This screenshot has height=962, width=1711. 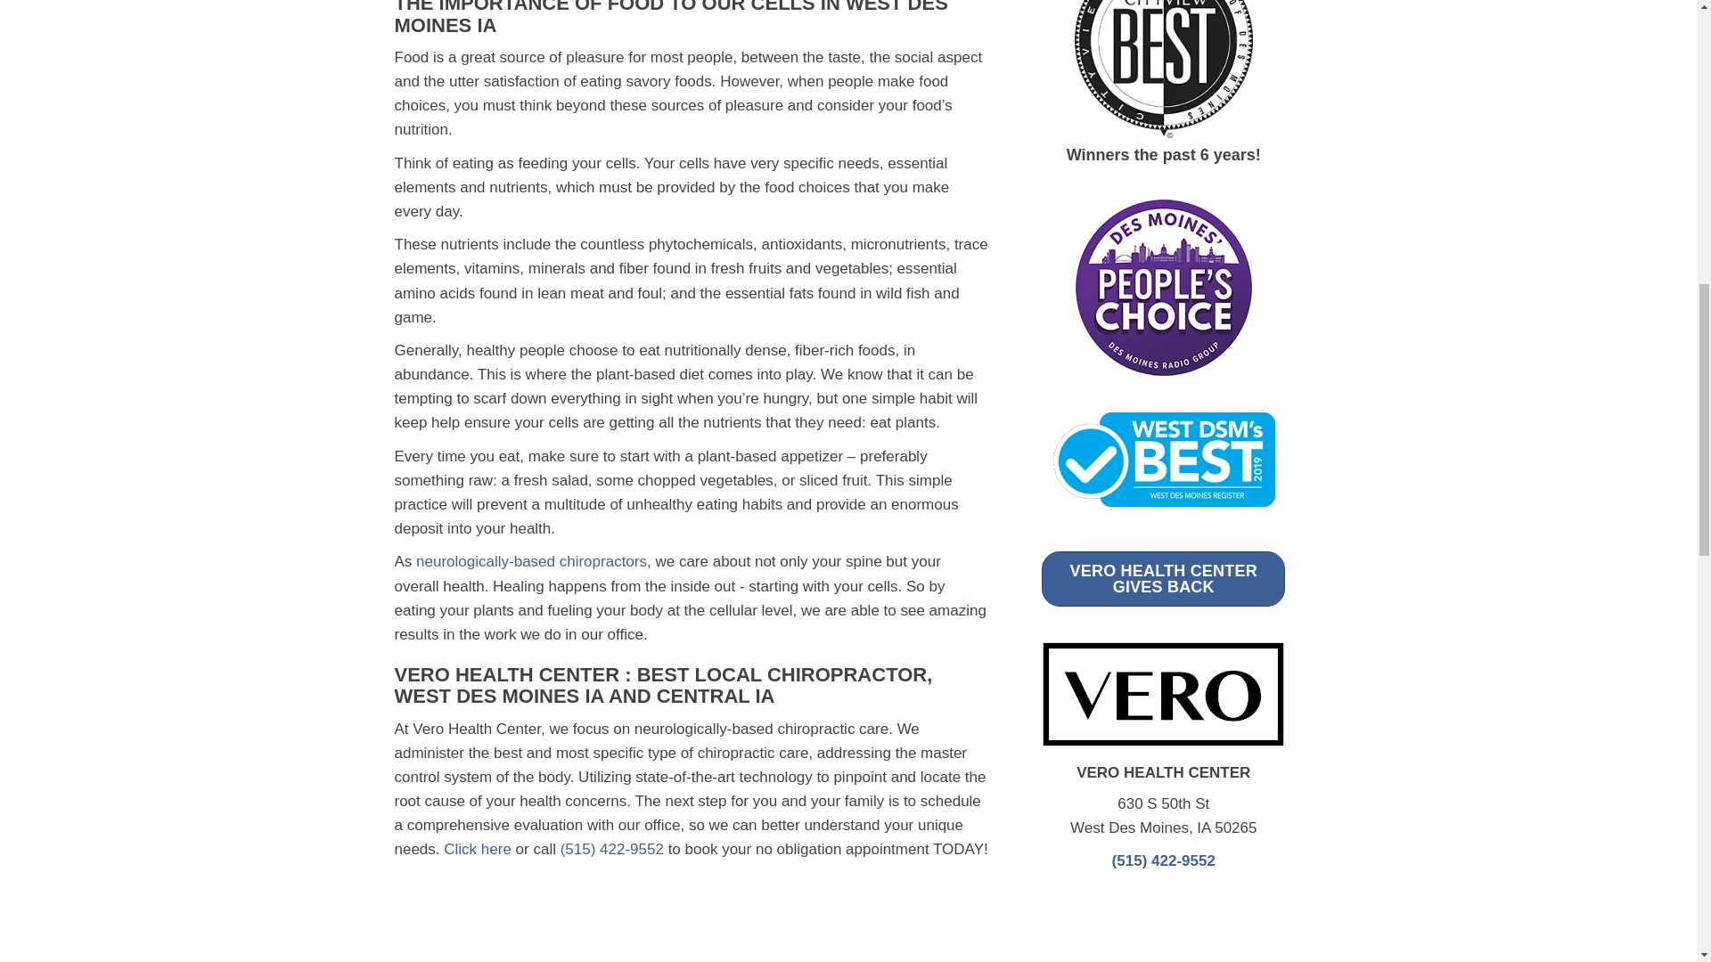 I want to click on Des Moines' People's Choice Award, so click(x=1163, y=287).